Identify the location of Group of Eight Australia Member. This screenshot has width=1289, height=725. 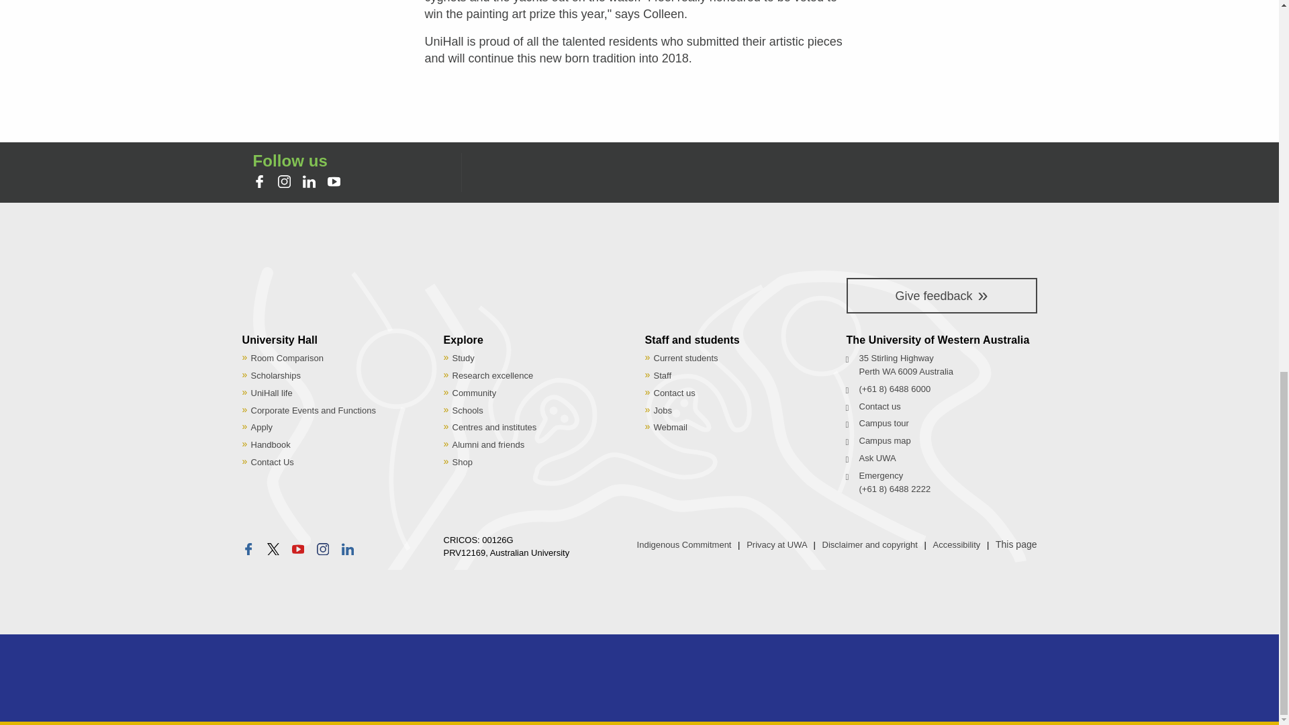
(301, 683).